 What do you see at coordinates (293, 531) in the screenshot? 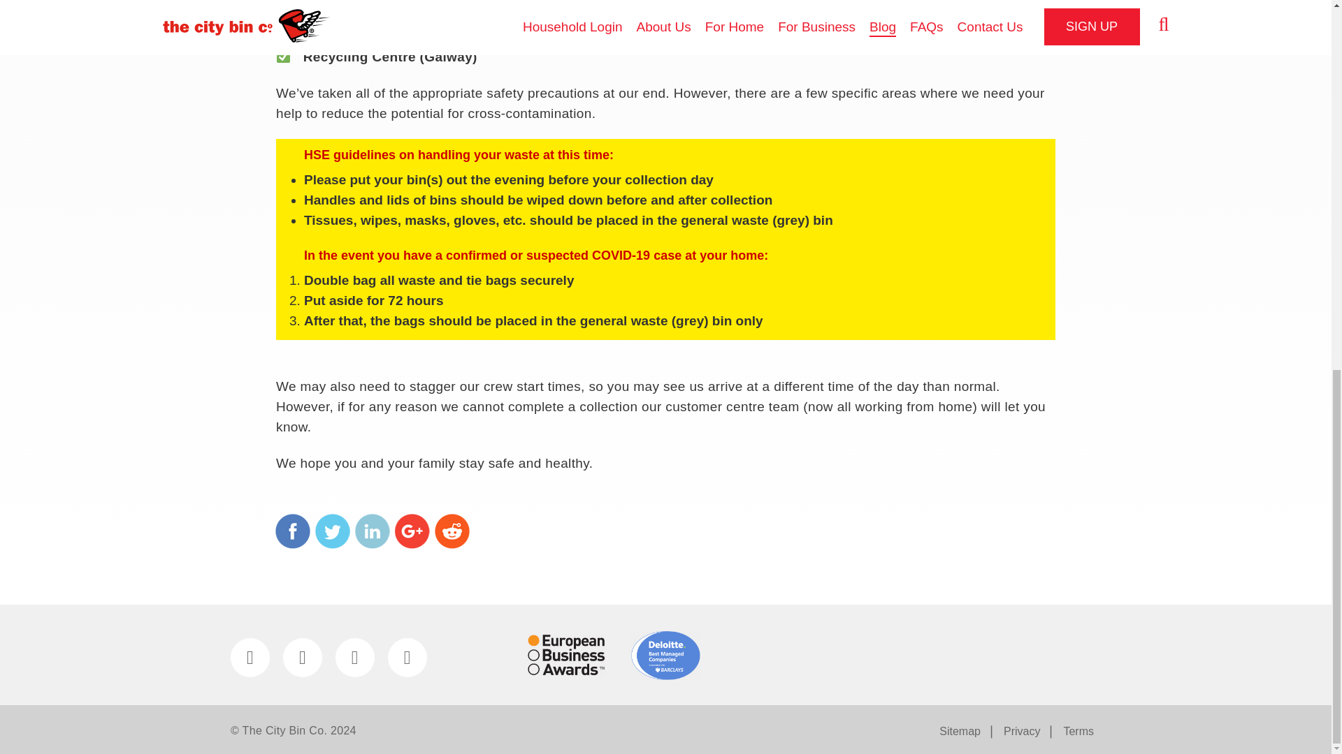
I see `facebook` at bounding box center [293, 531].